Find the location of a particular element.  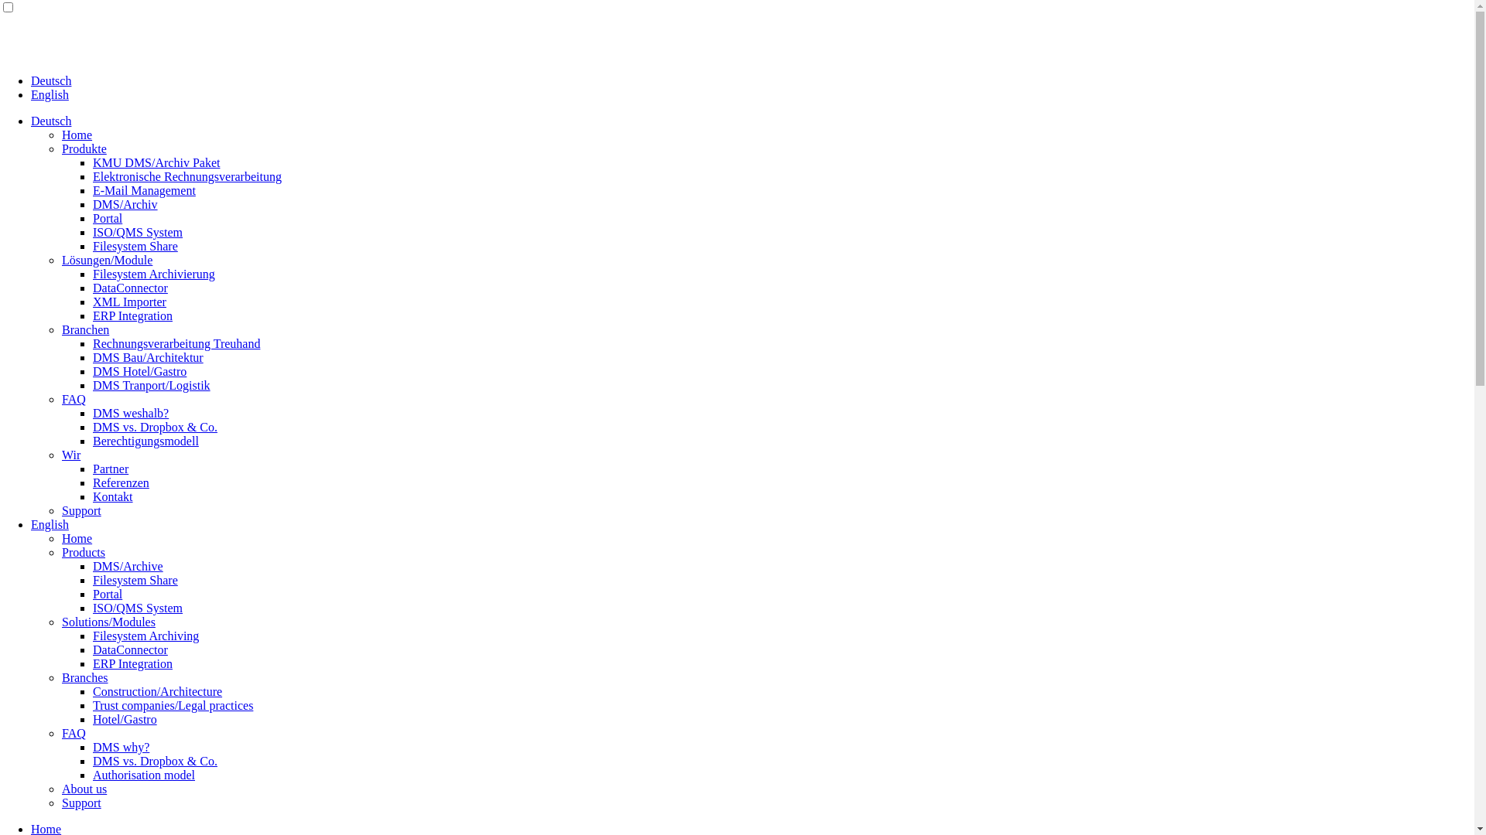

XML Importer is located at coordinates (130, 302).